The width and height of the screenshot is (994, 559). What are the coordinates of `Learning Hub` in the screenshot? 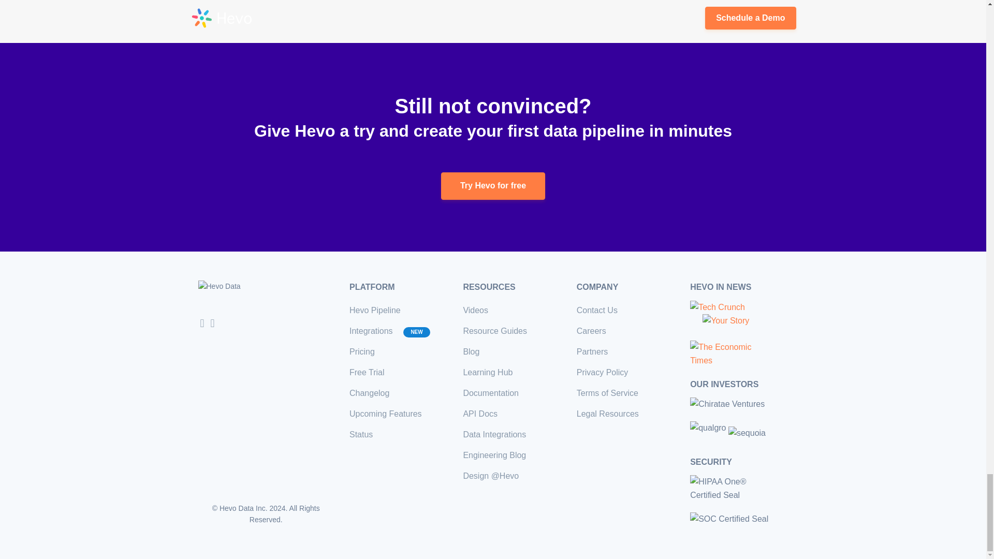 It's located at (488, 372).